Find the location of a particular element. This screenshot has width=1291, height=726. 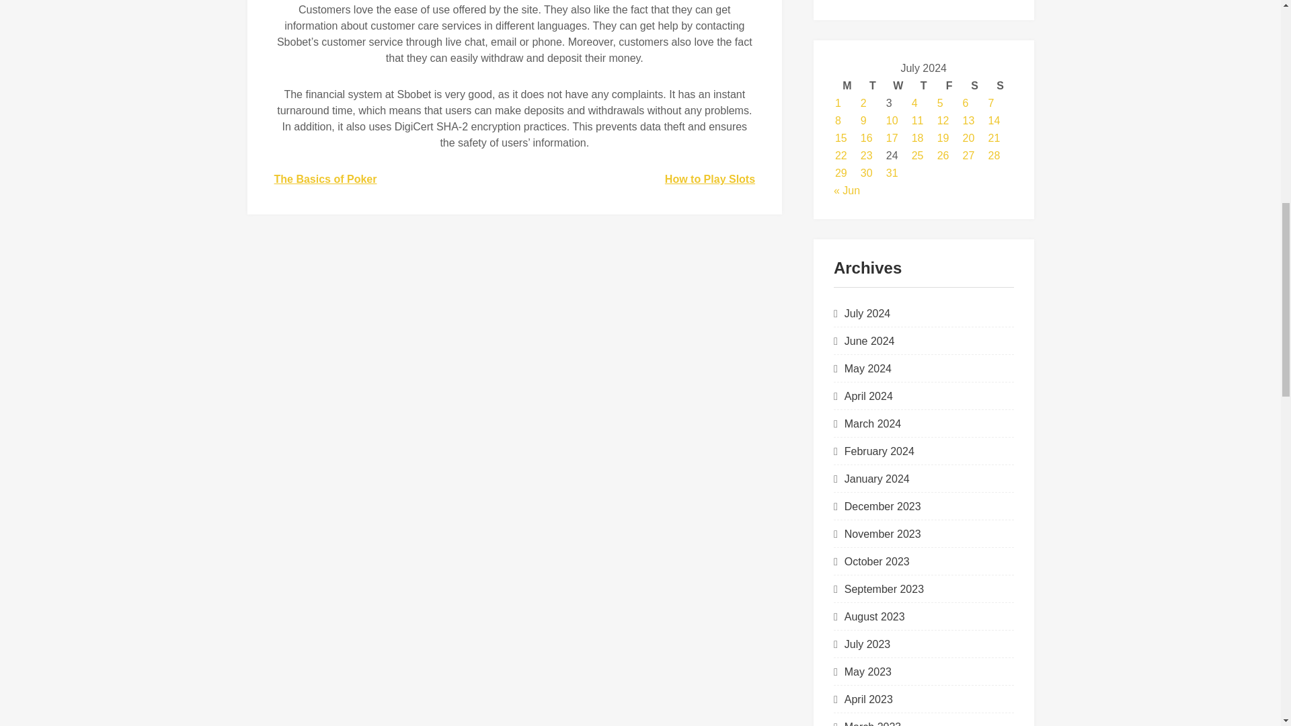

18 is located at coordinates (917, 137).